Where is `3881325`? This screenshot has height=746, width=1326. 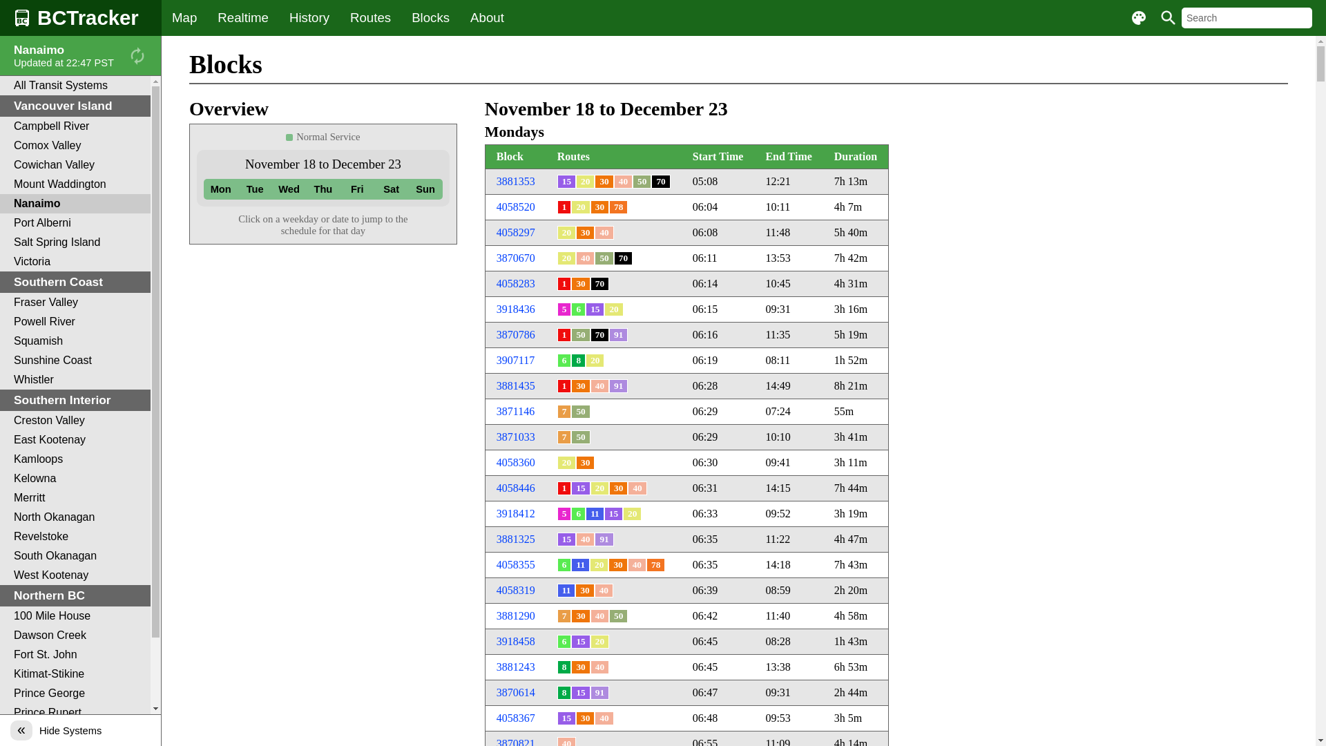 3881325 is located at coordinates (516, 539).